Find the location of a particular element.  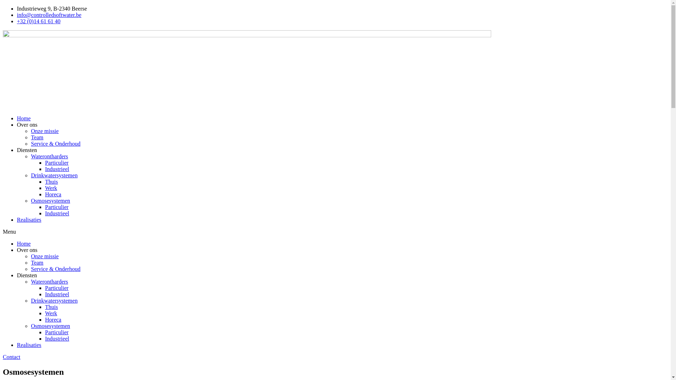

Particulier is located at coordinates (57, 288).